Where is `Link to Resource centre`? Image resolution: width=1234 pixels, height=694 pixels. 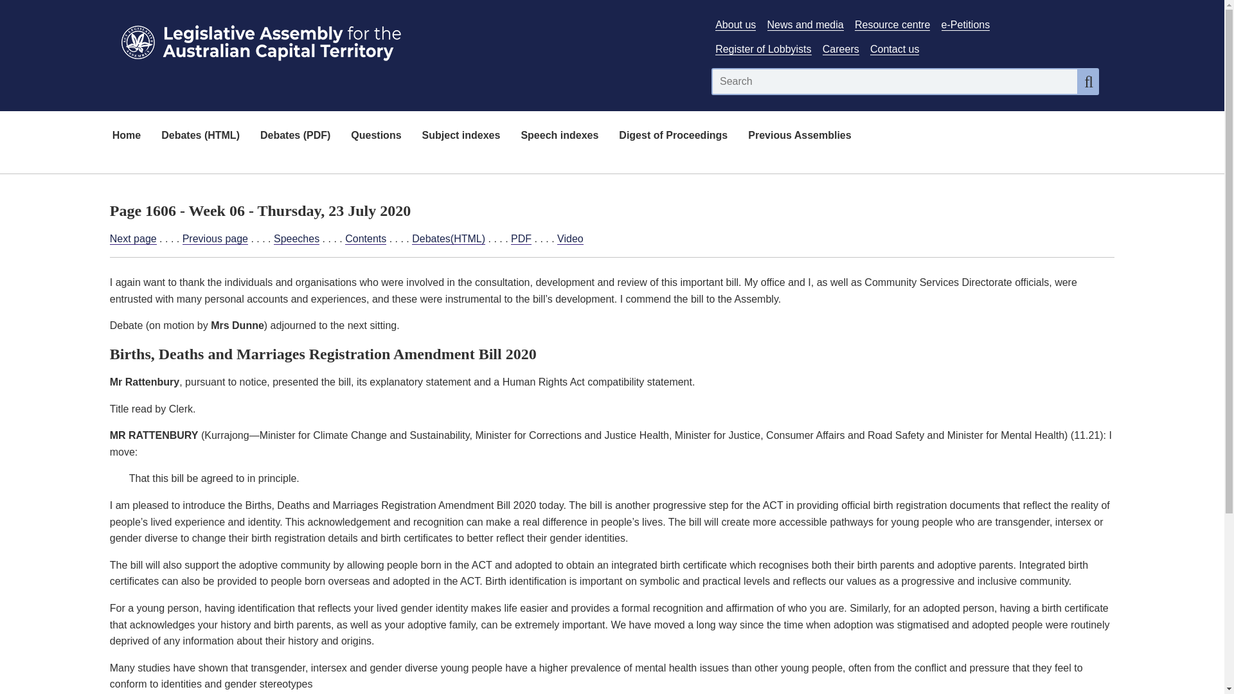 Link to Resource centre is located at coordinates (892, 24).